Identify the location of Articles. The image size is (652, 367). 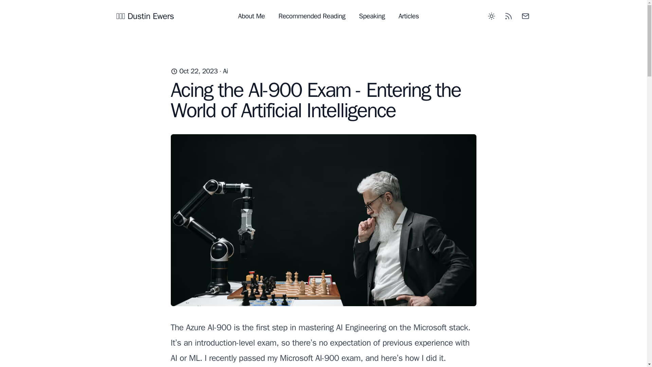
(409, 16).